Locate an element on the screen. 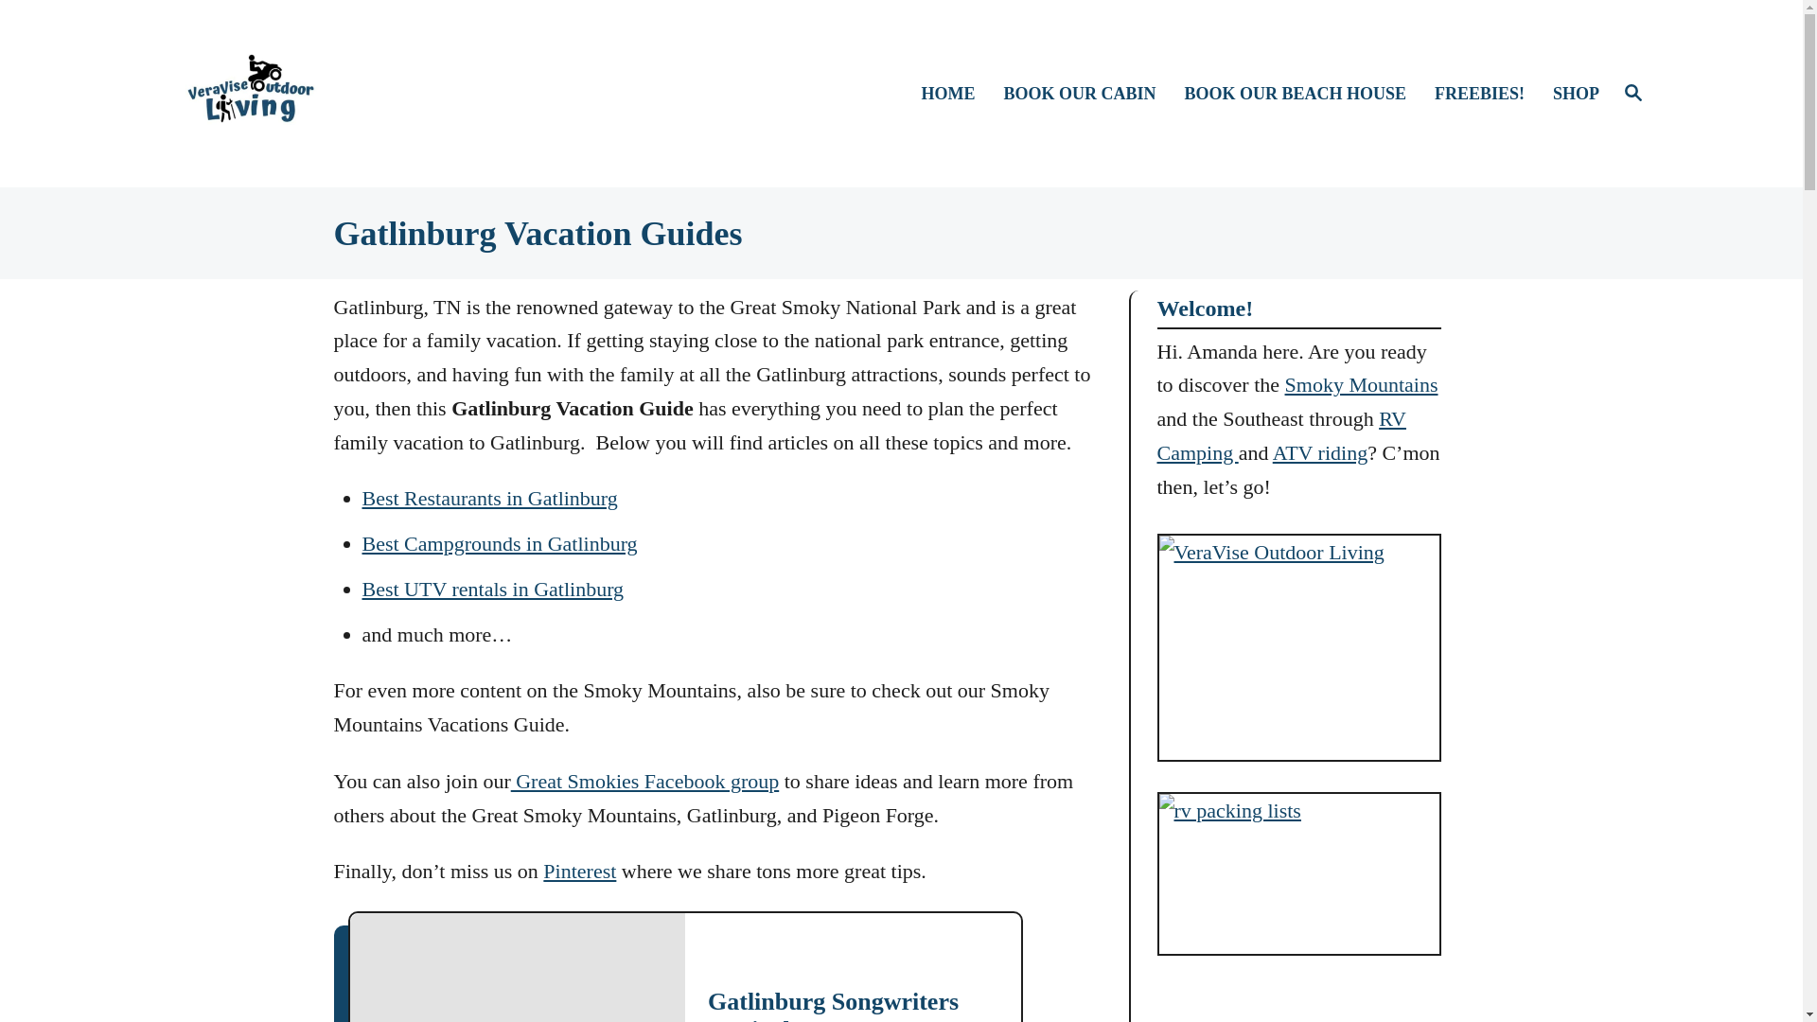  Pinterest is located at coordinates (579, 871).